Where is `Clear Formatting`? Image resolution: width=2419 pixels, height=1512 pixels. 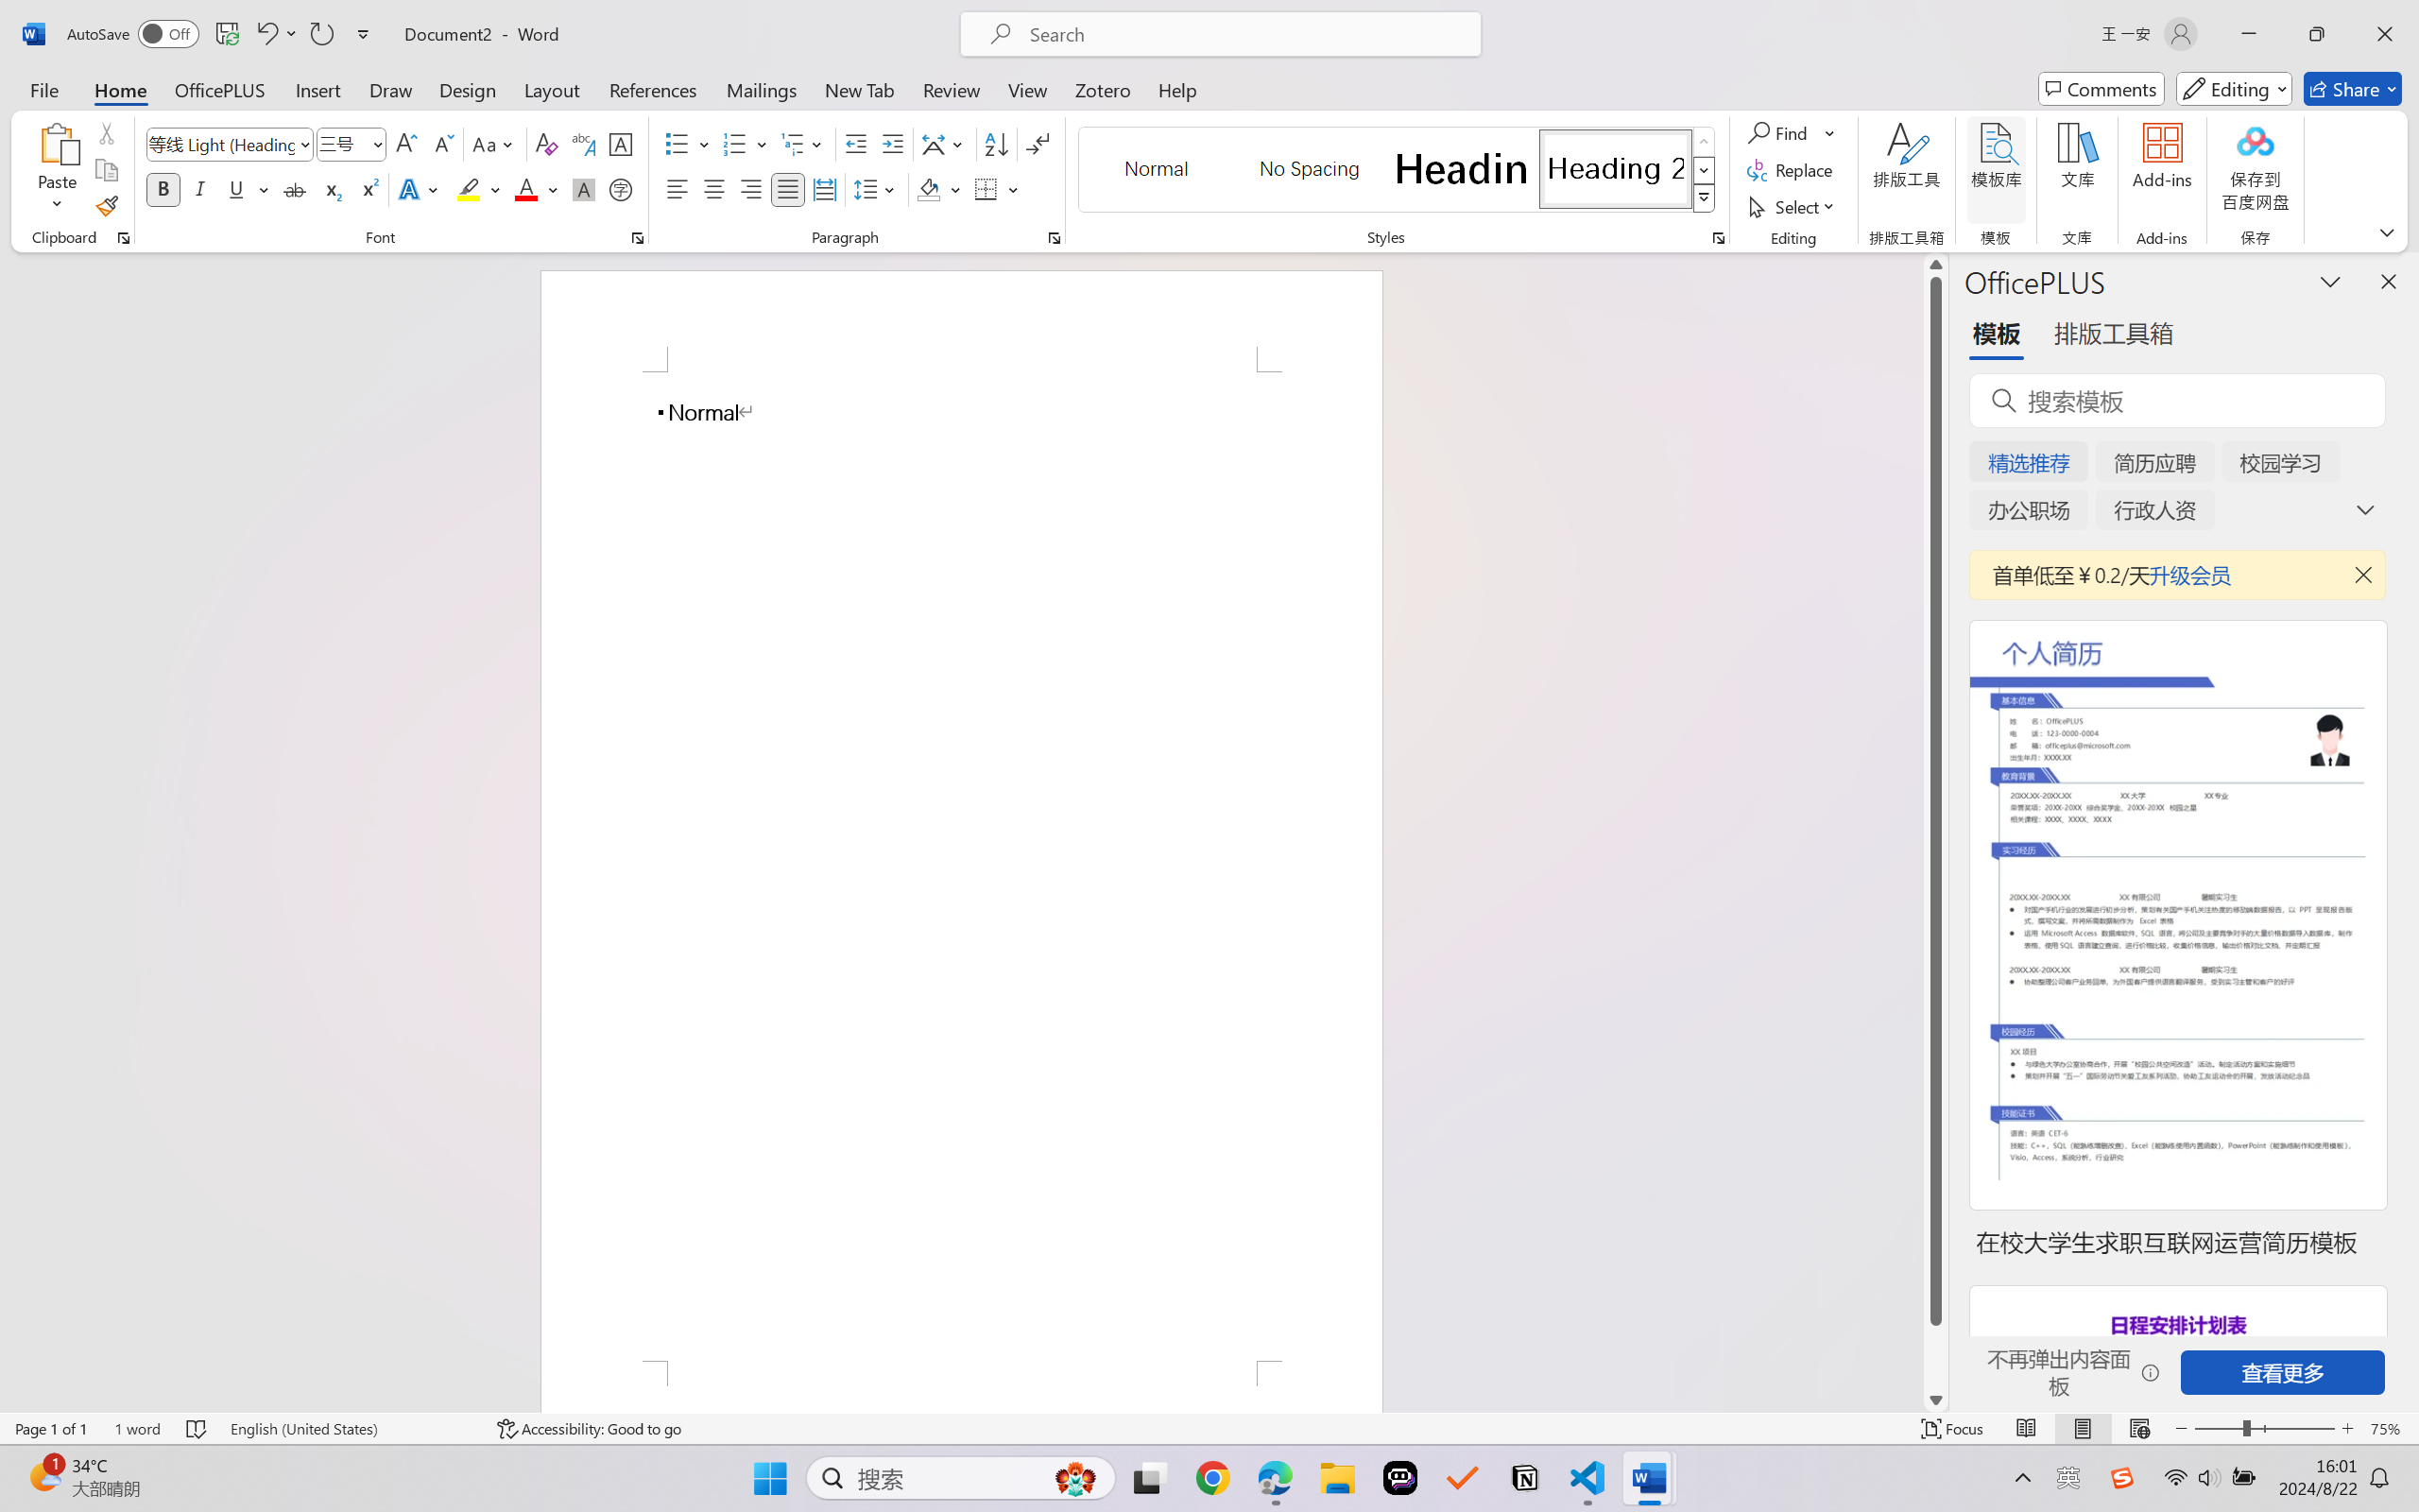 Clear Formatting is located at coordinates (546, 144).